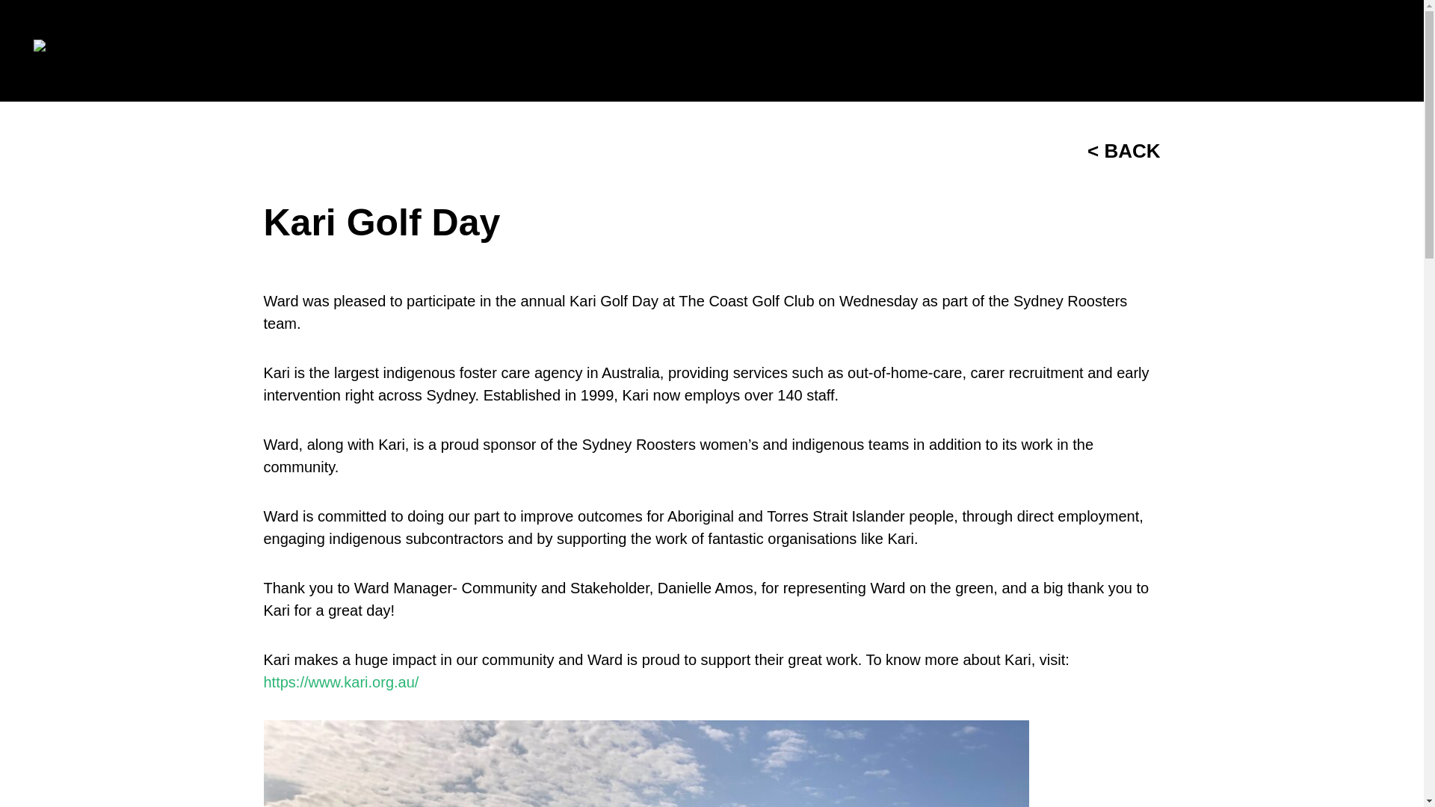  What do you see at coordinates (744, 51) in the screenshot?
I see `PRIORITIES` at bounding box center [744, 51].